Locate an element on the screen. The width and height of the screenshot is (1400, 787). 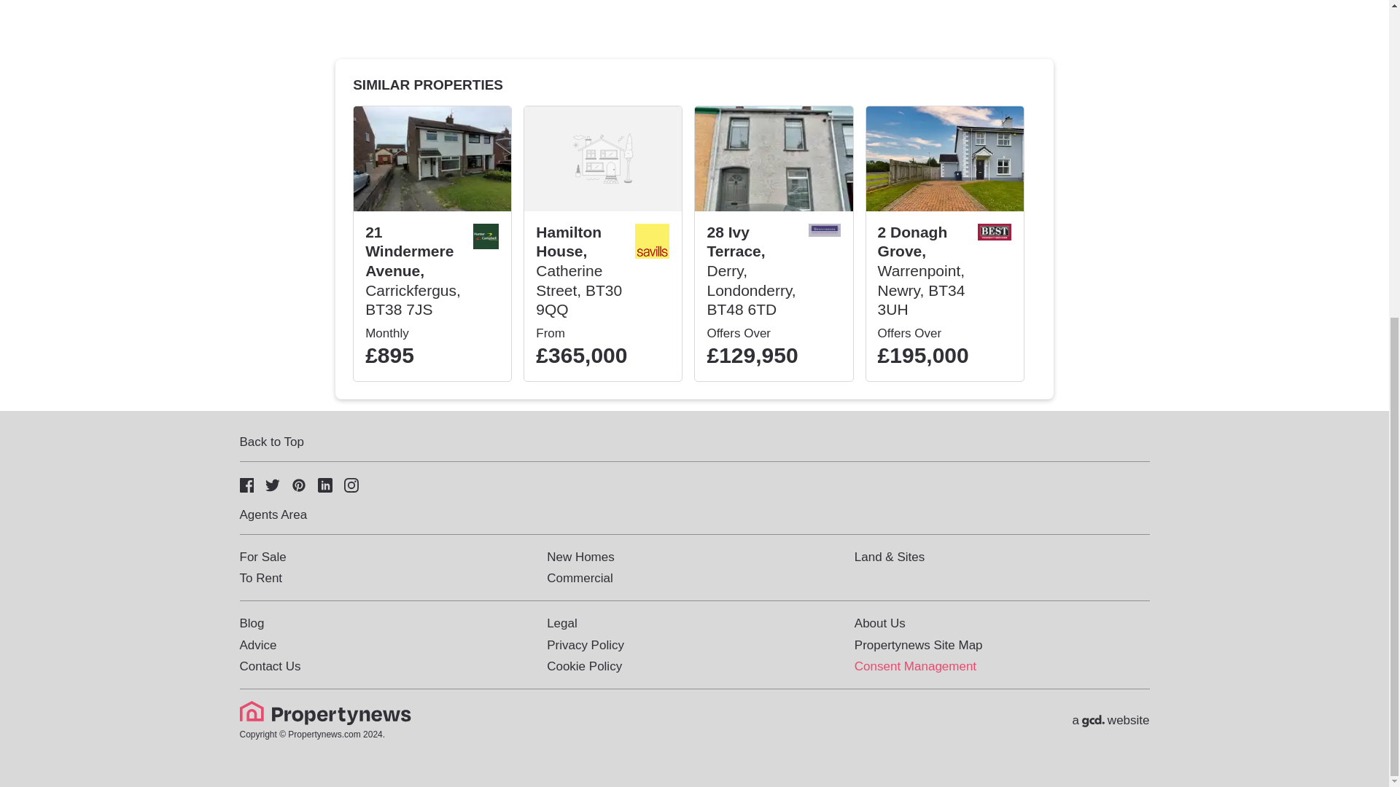
Consent Management is located at coordinates (914, 666).